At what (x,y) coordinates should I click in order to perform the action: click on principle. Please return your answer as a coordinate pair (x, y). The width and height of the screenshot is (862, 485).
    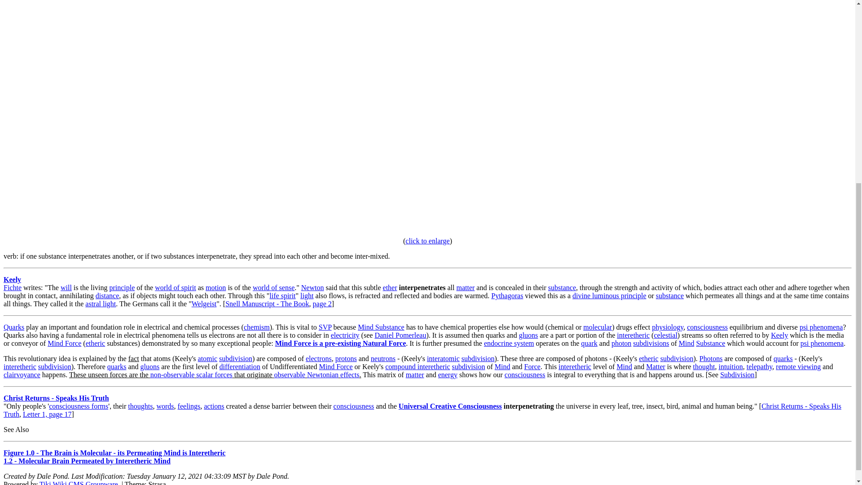
    Looking at the image, I should click on (122, 287).